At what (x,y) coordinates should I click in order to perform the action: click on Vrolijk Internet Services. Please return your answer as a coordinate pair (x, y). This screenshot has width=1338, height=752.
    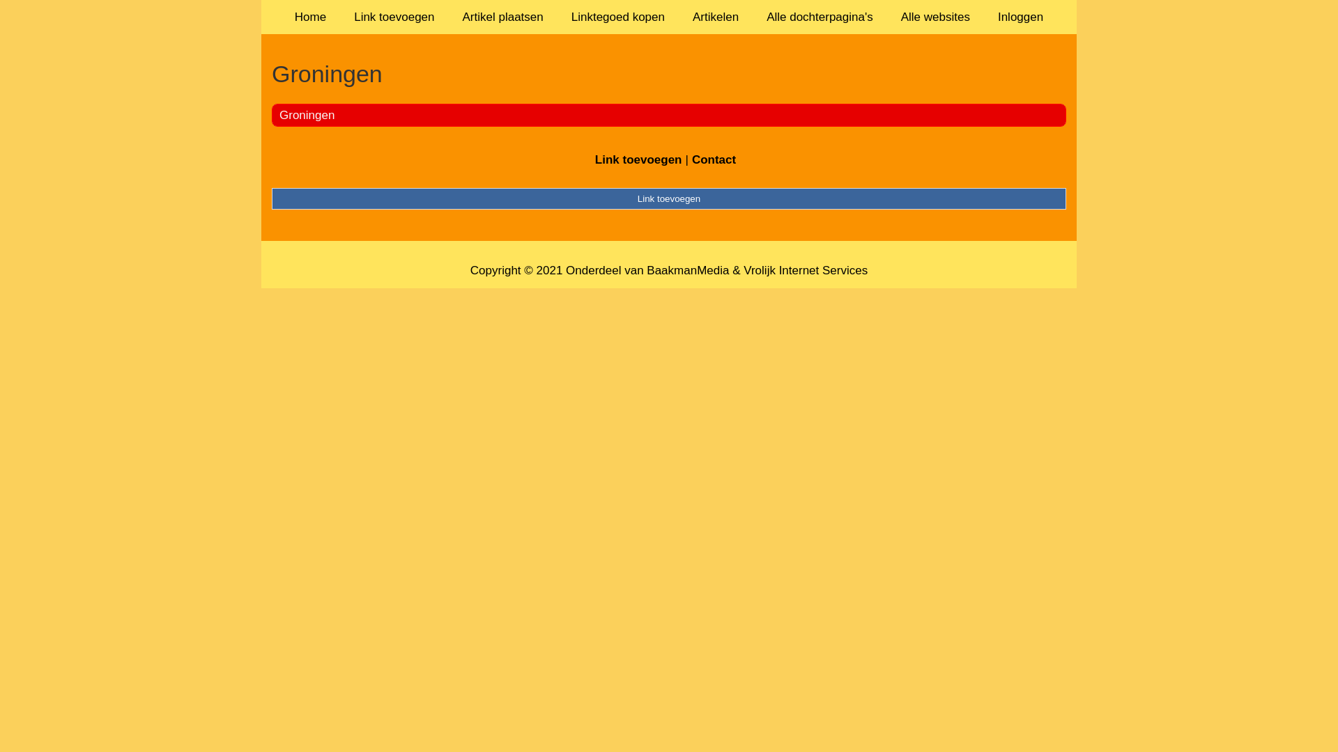
    Looking at the image, I should click on (806, 270).